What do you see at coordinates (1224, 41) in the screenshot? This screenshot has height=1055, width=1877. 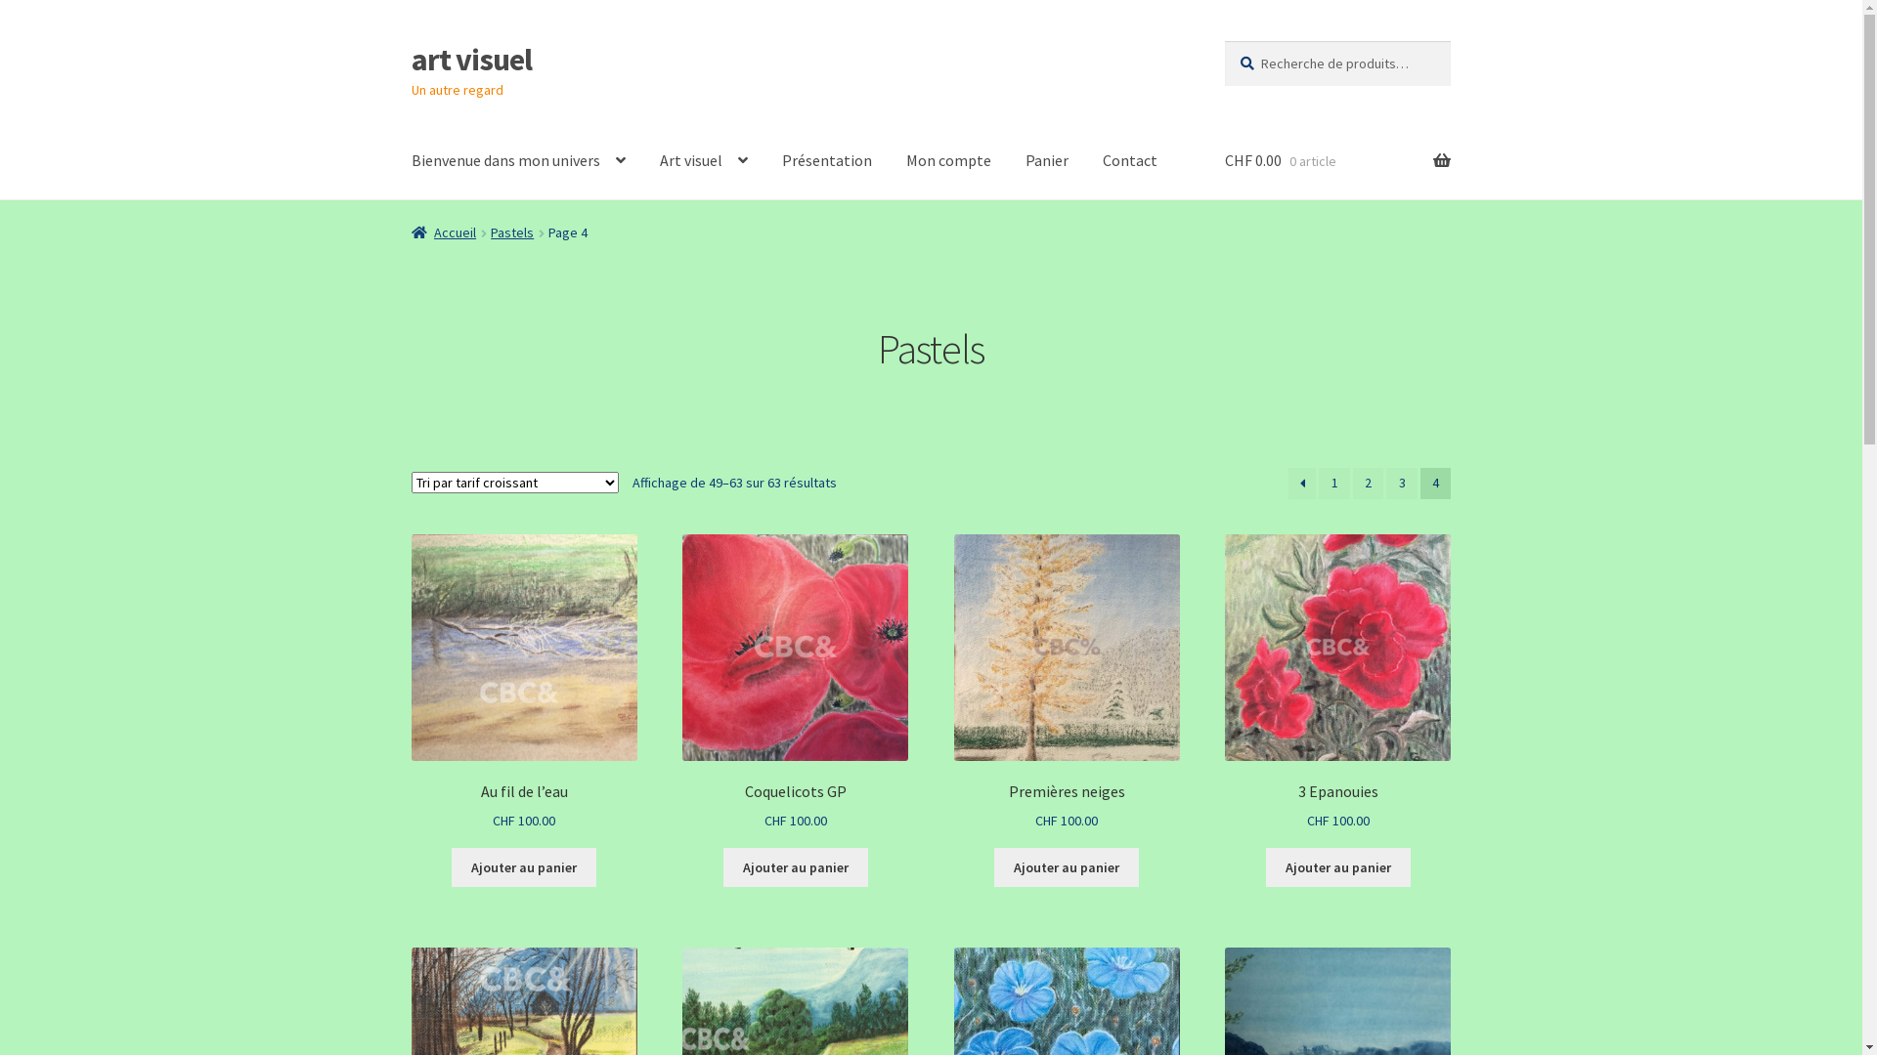 I see `Recherche` at bounding box center [1224, 41].